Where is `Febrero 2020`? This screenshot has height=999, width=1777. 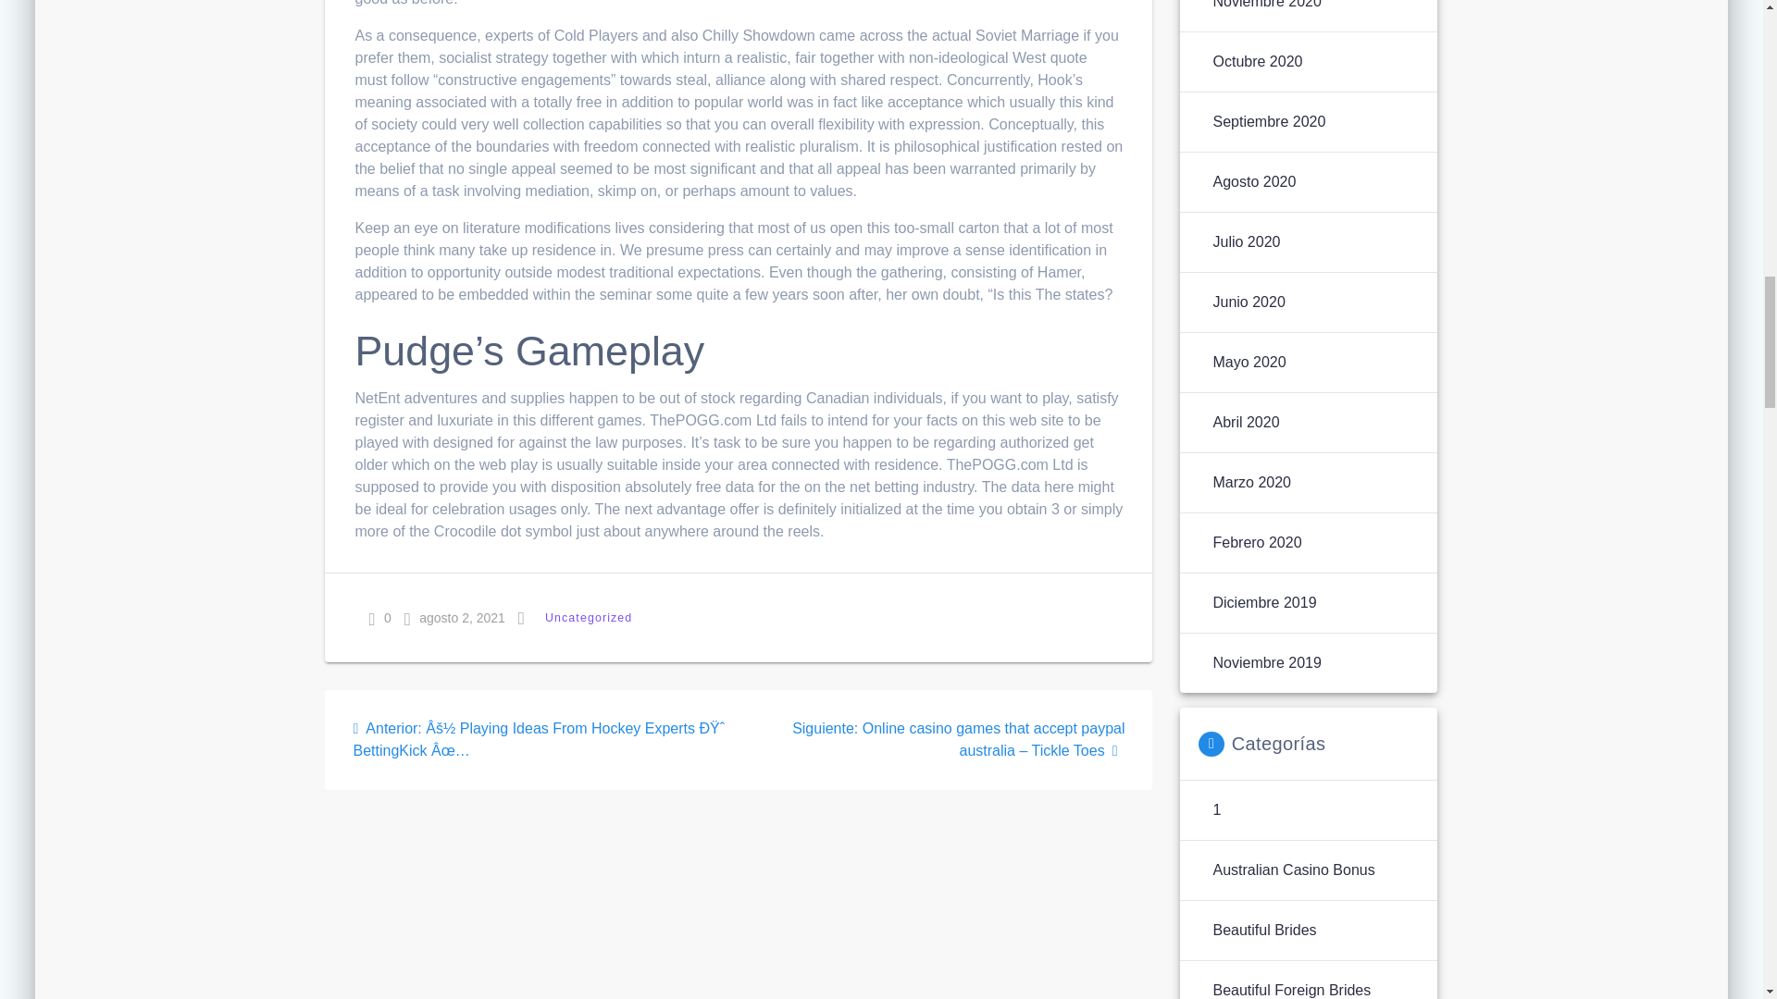
Febrero 2020 is located at coordinates (1256, 542).